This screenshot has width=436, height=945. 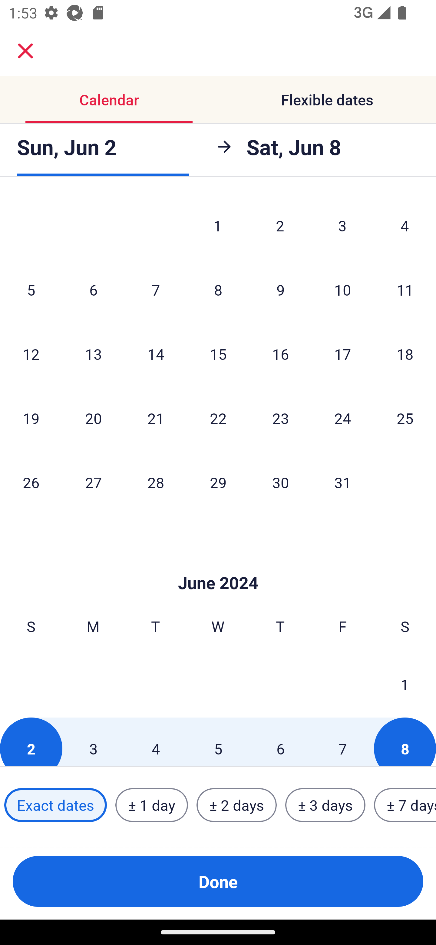 What do you see at coordinates (405, 418) in the screenshot?
I see `25 Saturday, May 25, 2024` at bounding box center [405, 418].